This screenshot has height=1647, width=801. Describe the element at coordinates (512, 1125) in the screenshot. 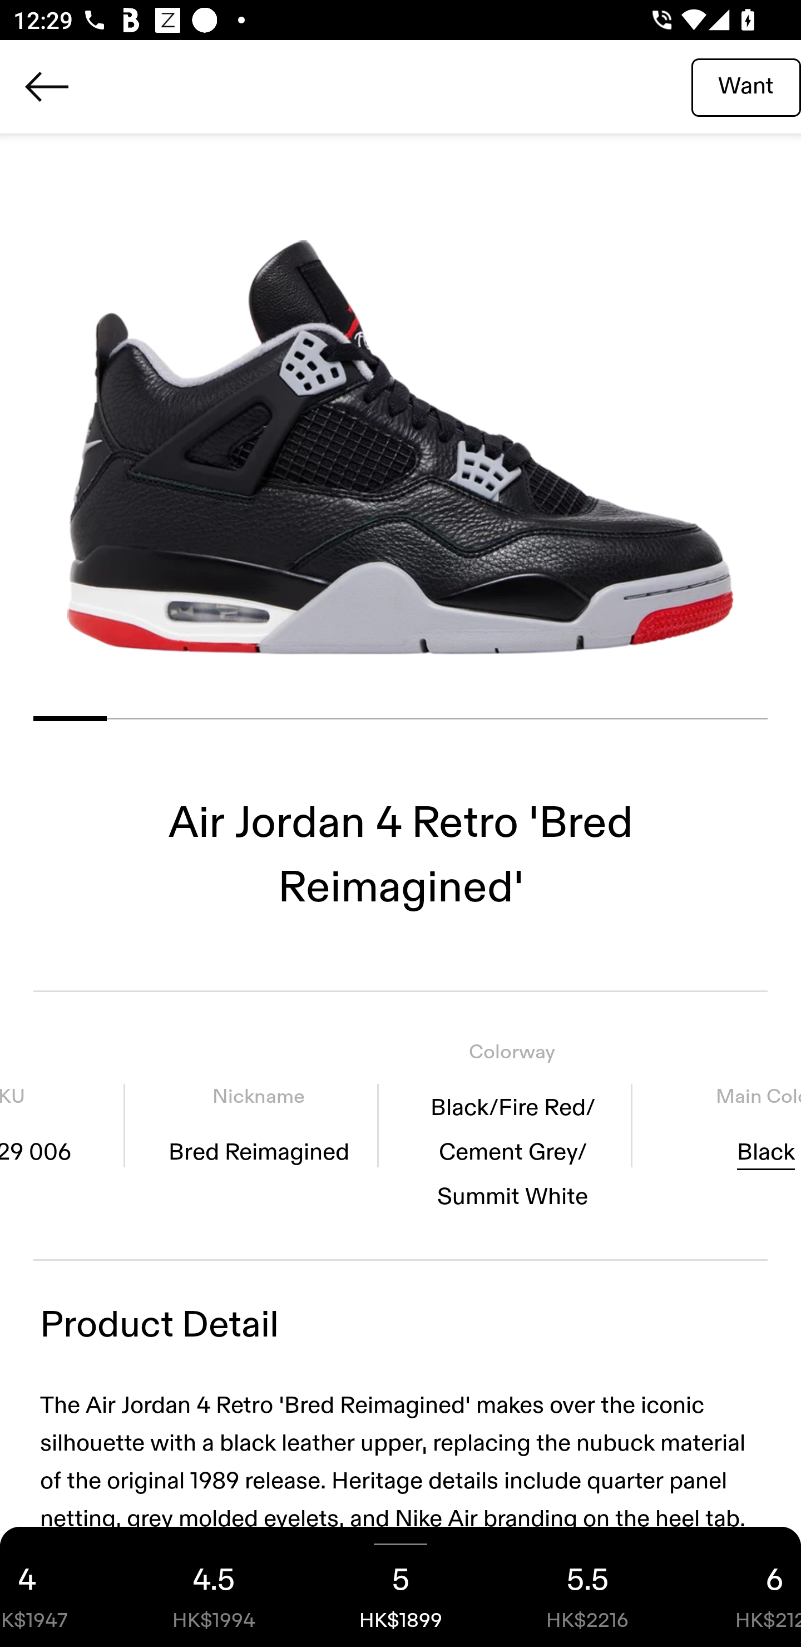

I see `Colorway Black/Fire Red/Cement Grey/Summit White` at that location.